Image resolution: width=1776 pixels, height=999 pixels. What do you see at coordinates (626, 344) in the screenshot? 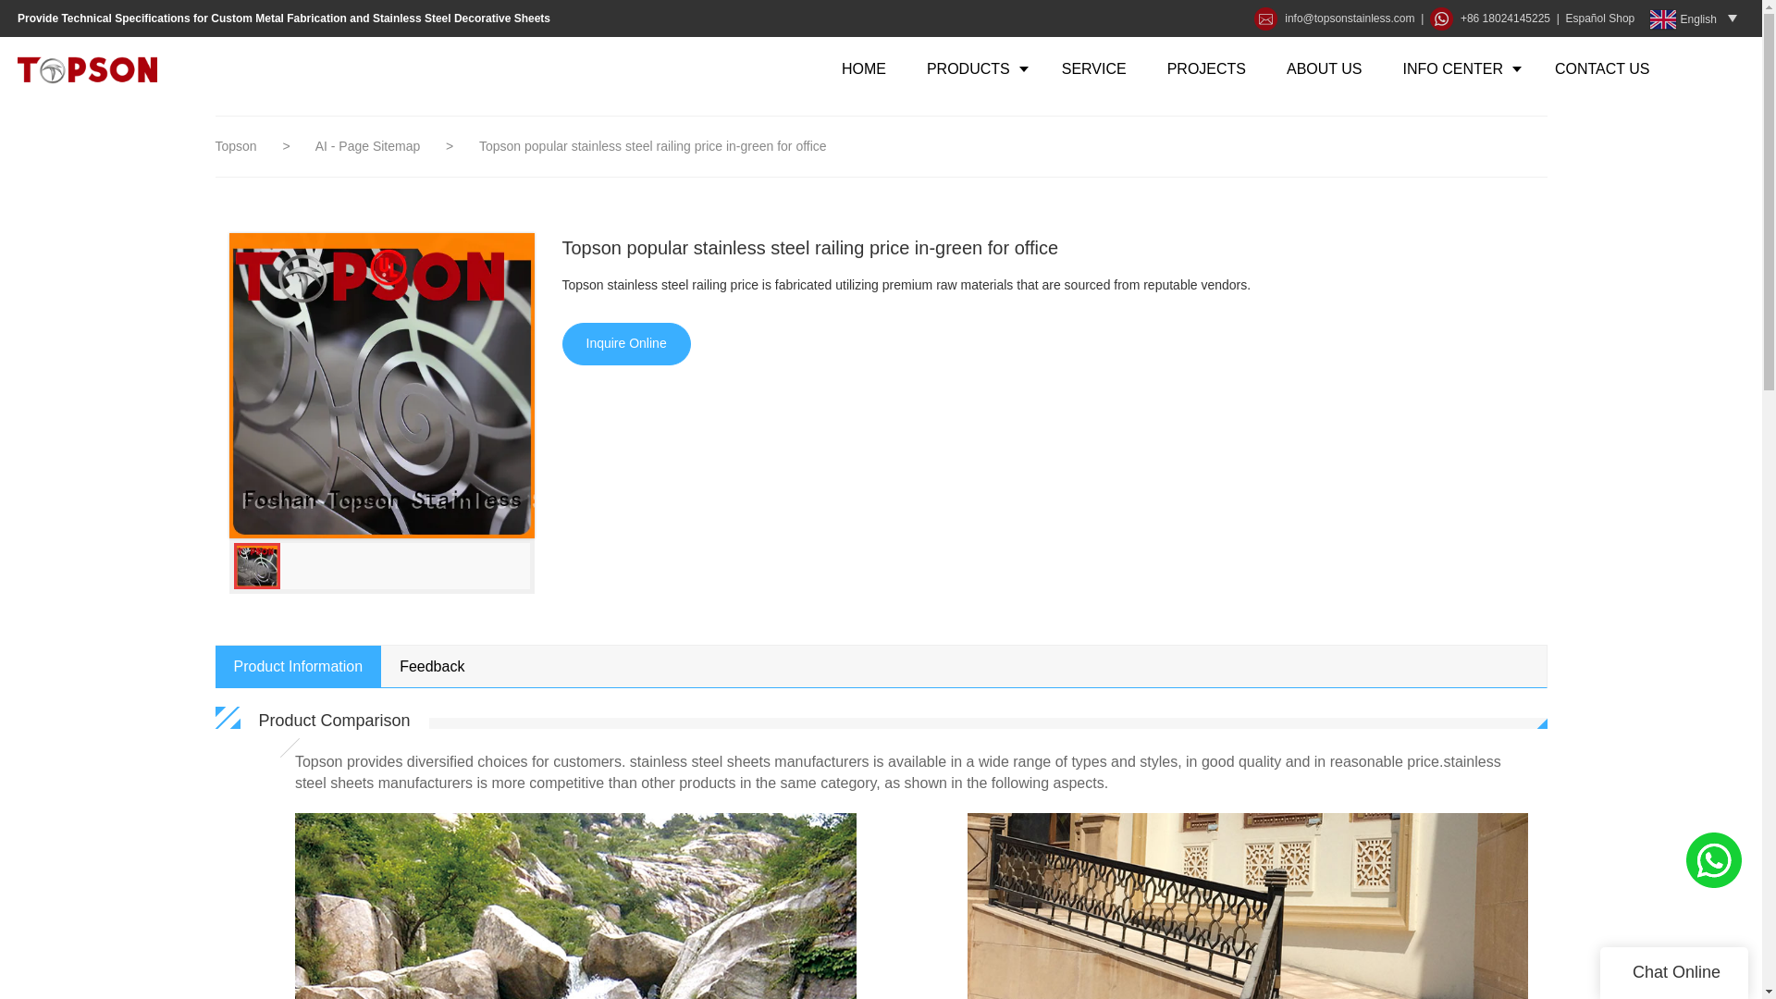
I see `Inquire Online` at bounding box center [626, 344].